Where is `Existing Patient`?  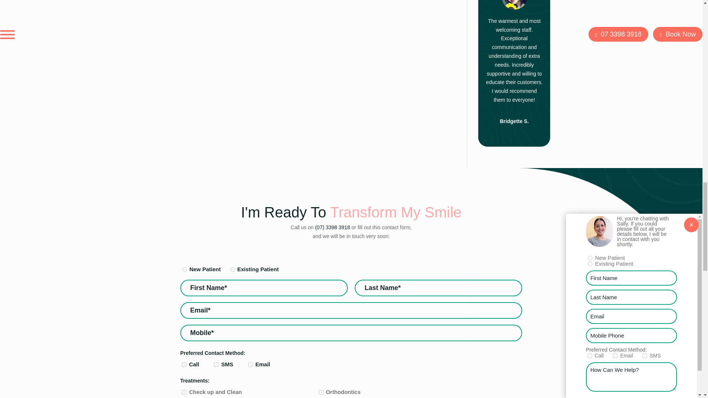
Existing Patient is located at coordinates (232, 269).